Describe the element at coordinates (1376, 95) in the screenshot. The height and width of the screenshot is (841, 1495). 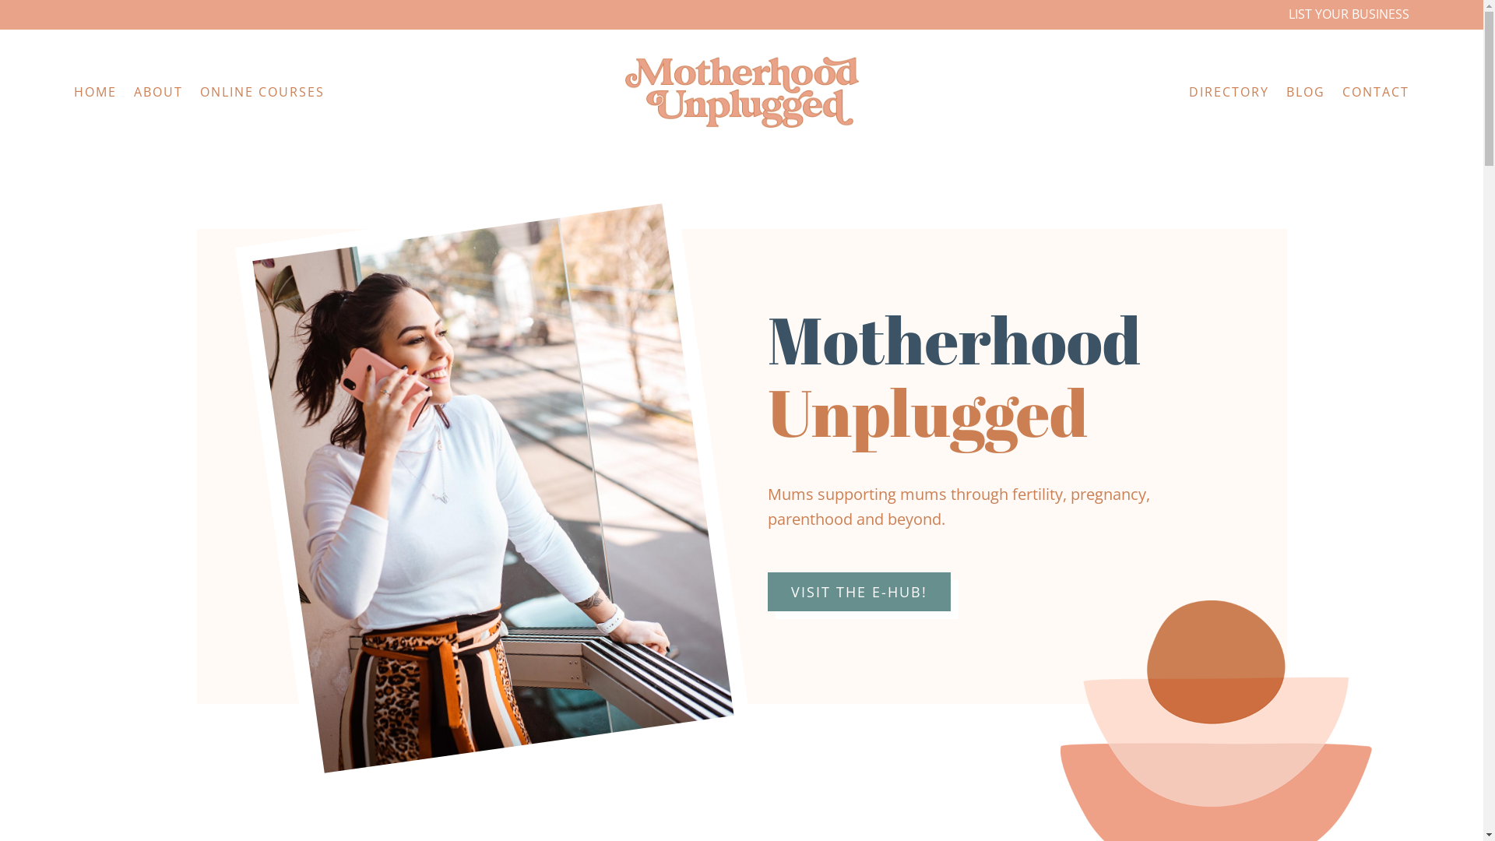
I see `CONTACT` at that location.